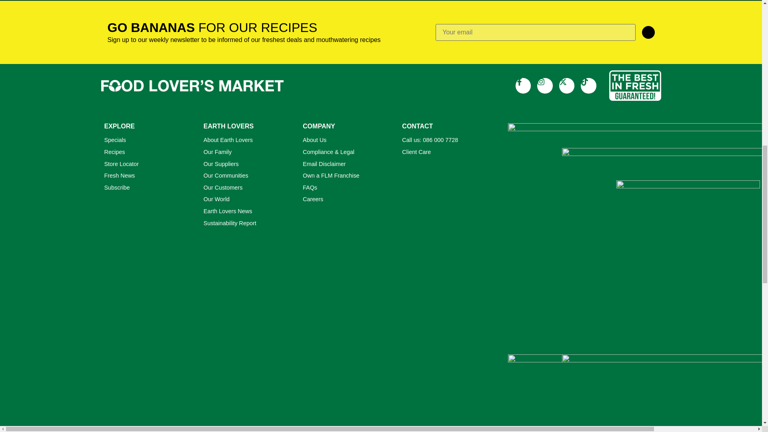  What do you see at coordinates (147, 188) in the screenshot?
I see `Subscribe` at bounding box center [147, 188].